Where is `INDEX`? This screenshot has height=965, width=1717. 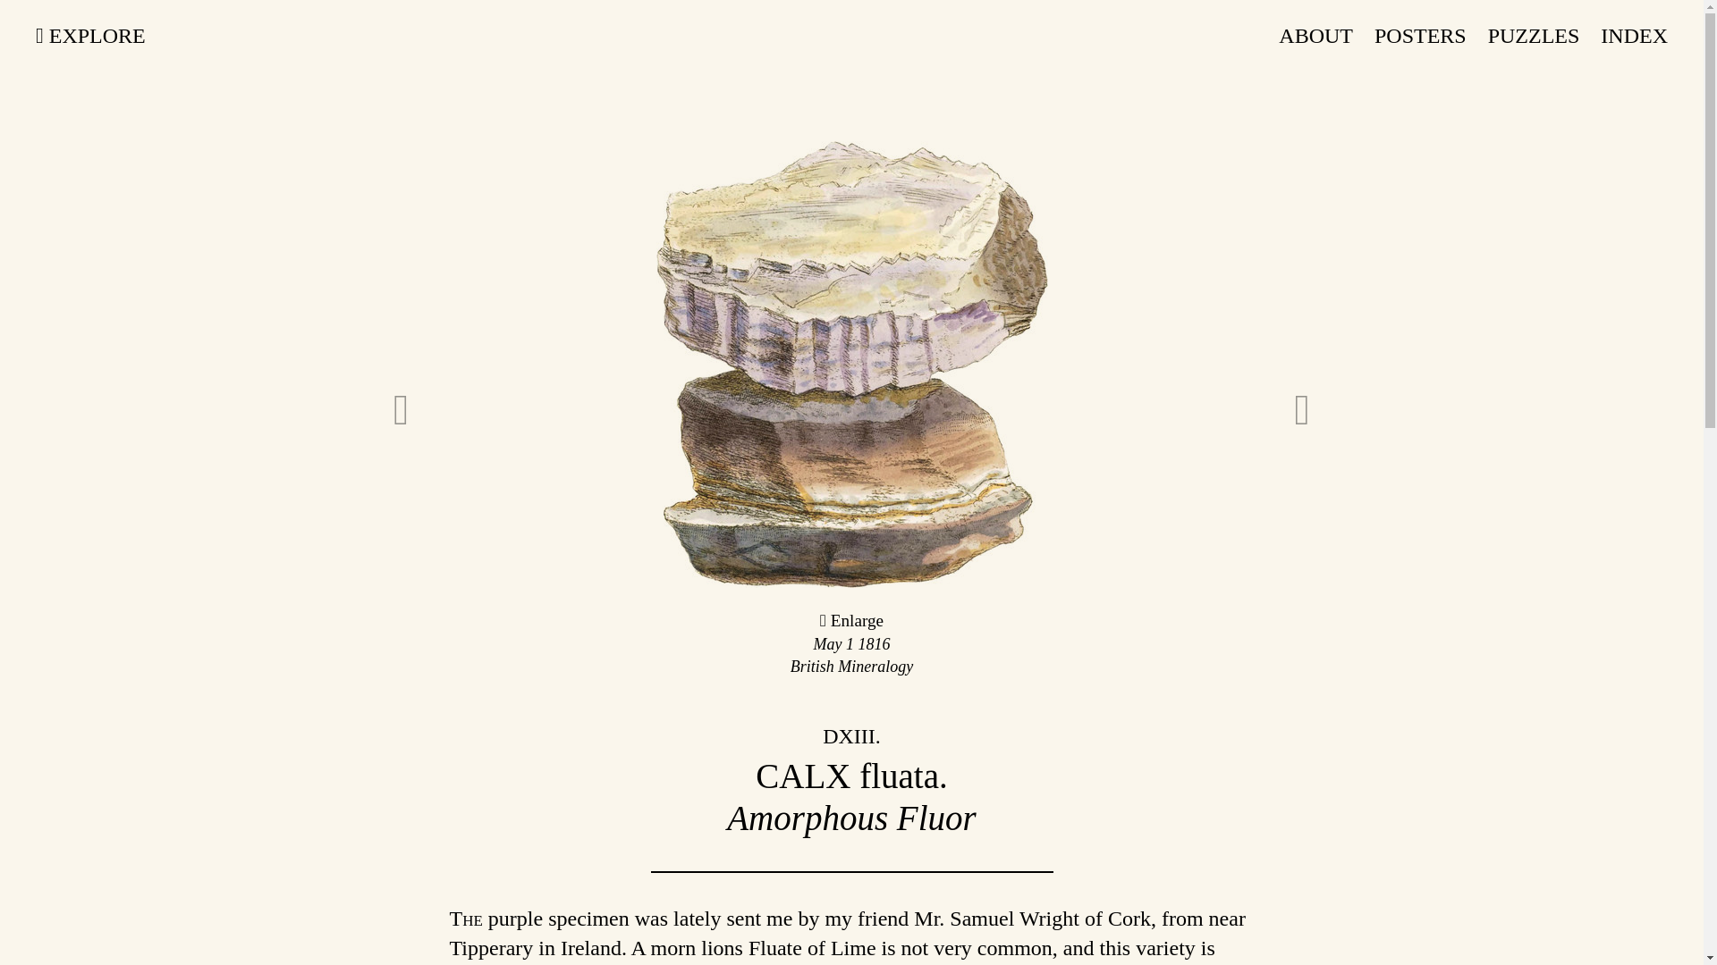 INDEX is located at coordinates (1633, 36).